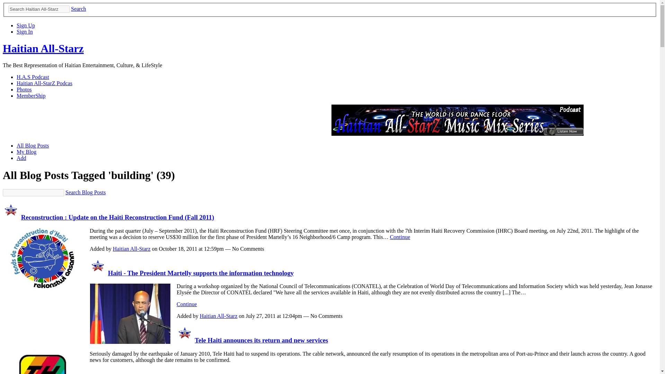  What do you see at coordinates (33, 145) in the screenshot?
I see `All Blog Posts` at bounding box center [33, 145].